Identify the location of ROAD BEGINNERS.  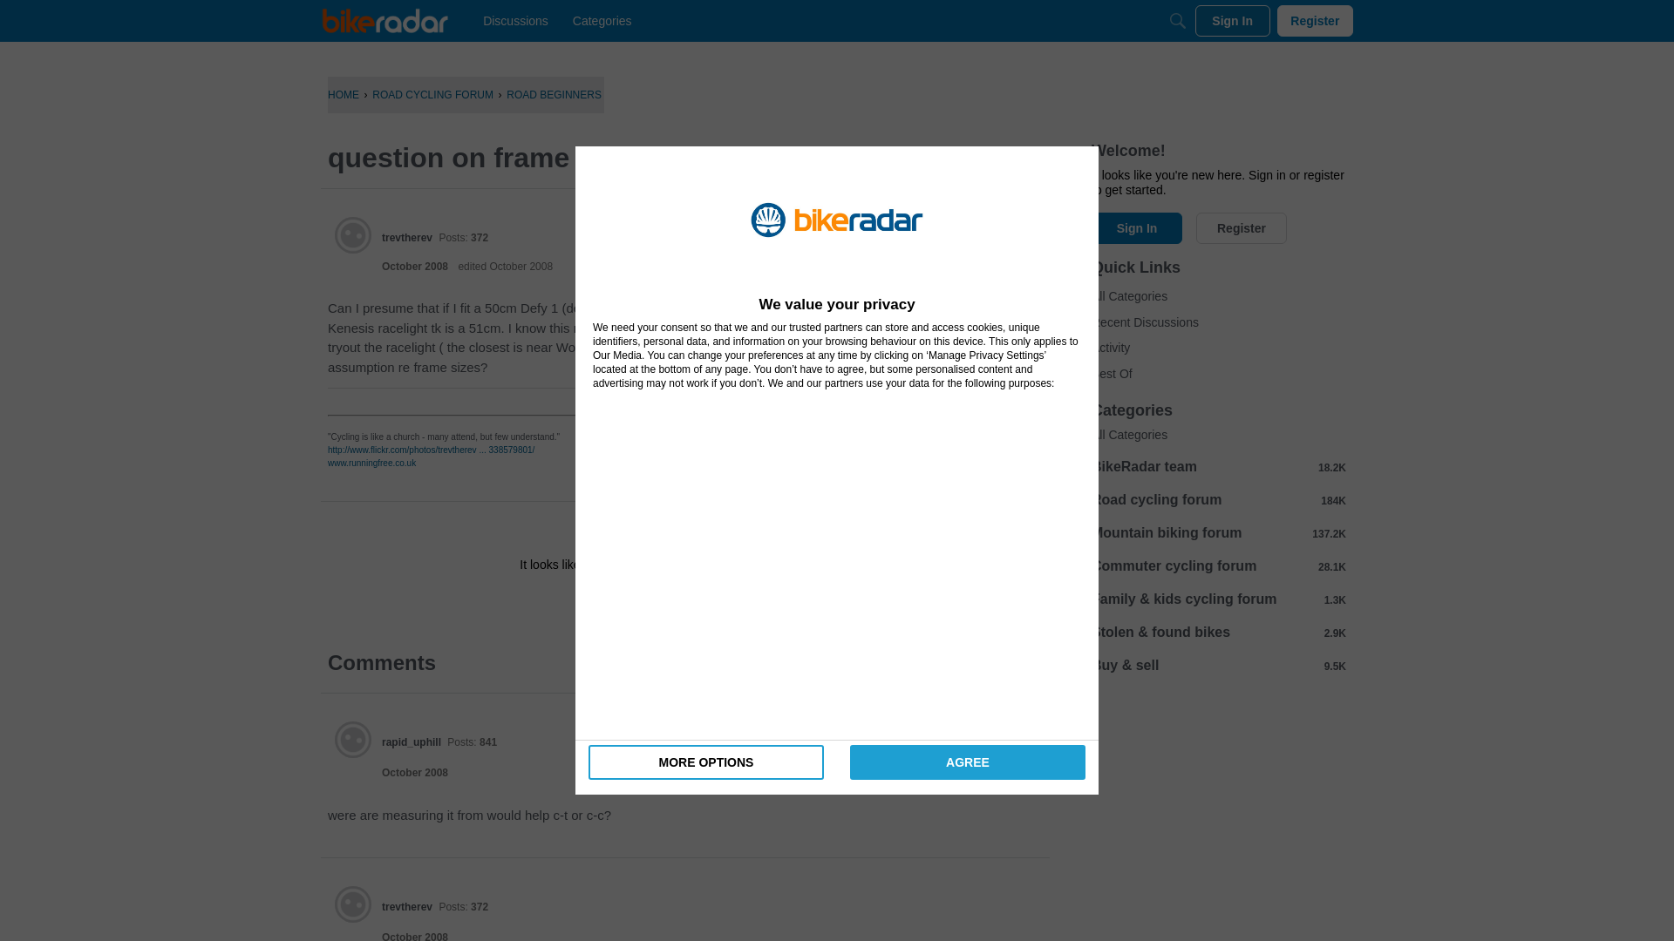
(554, 94).